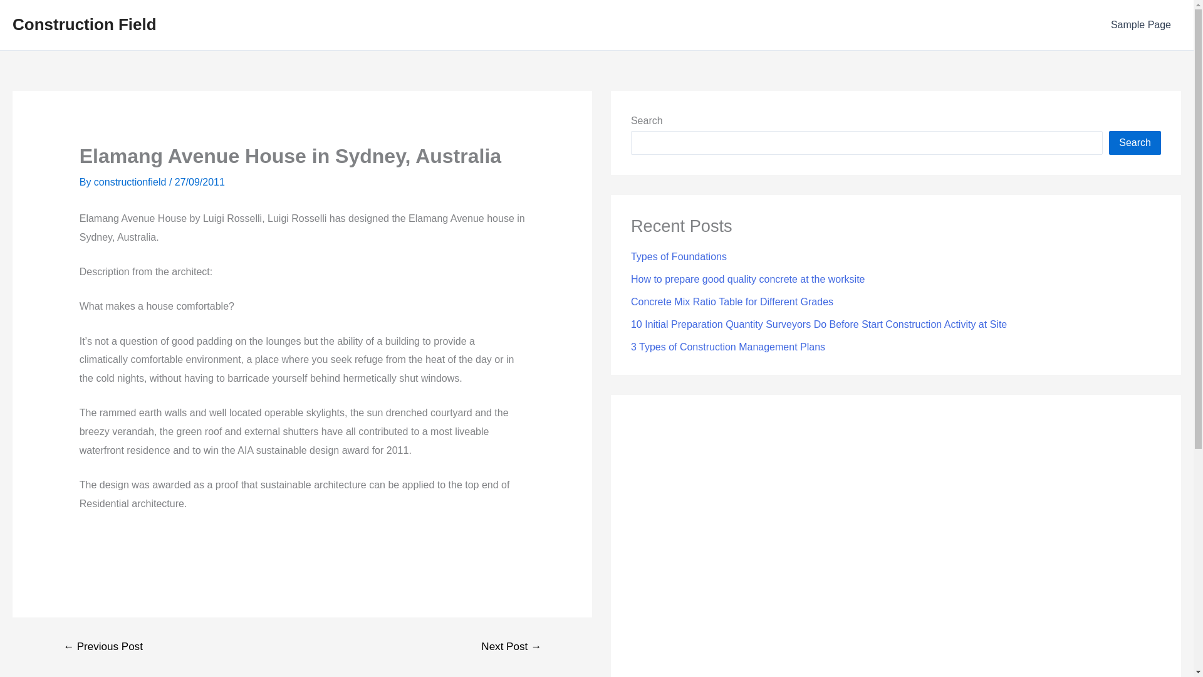  What do you see at coordinates (732, 302) in the screenshot?
I see `Concrete Mix Ratio Table for Different Grades` at bounding box center [732, 302].